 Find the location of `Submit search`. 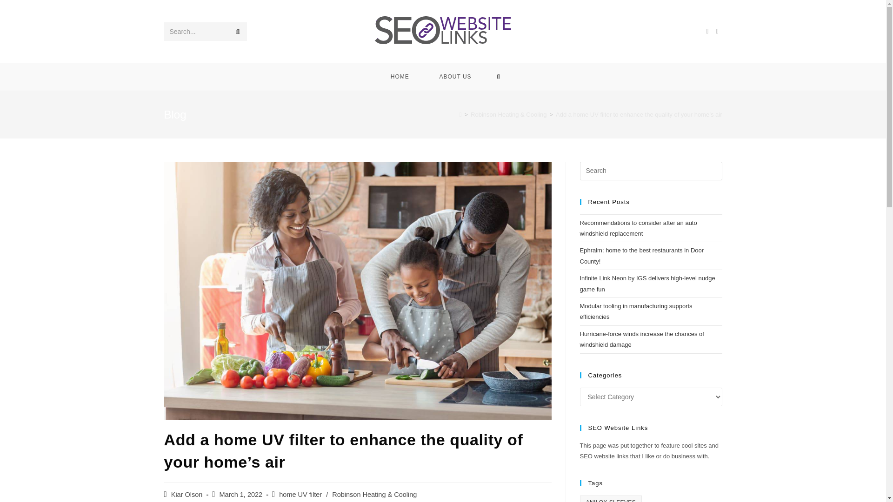

Submit search is located at coordinates (237, 31).